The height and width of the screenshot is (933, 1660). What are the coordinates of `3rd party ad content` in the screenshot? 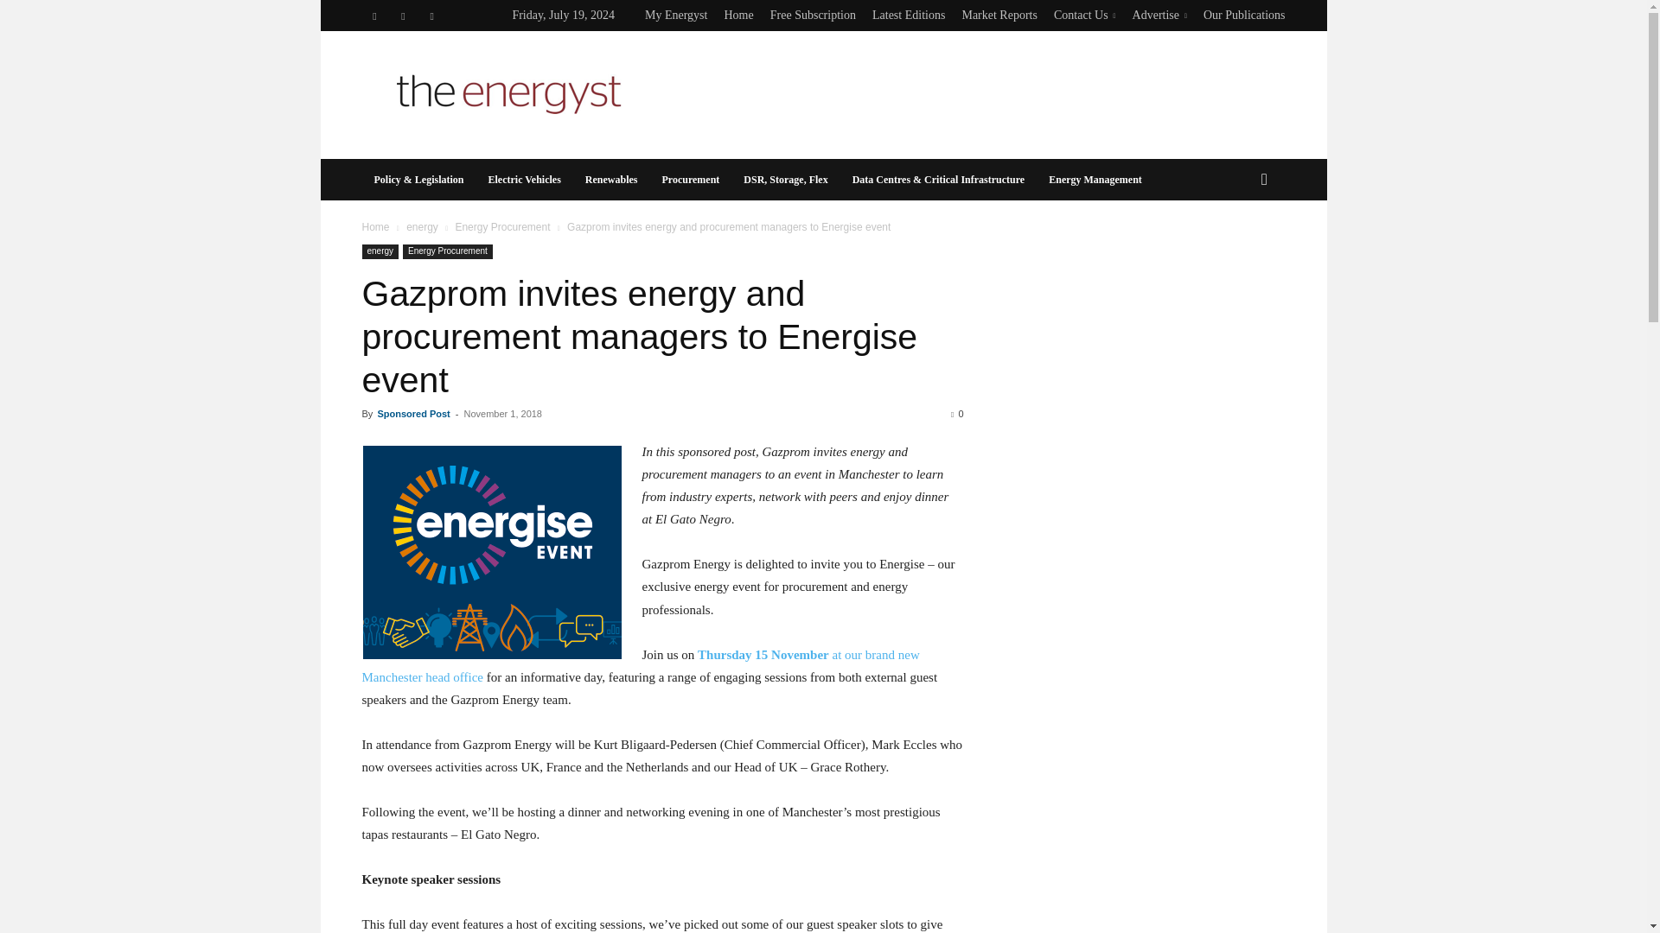 It's located at (970, 93).